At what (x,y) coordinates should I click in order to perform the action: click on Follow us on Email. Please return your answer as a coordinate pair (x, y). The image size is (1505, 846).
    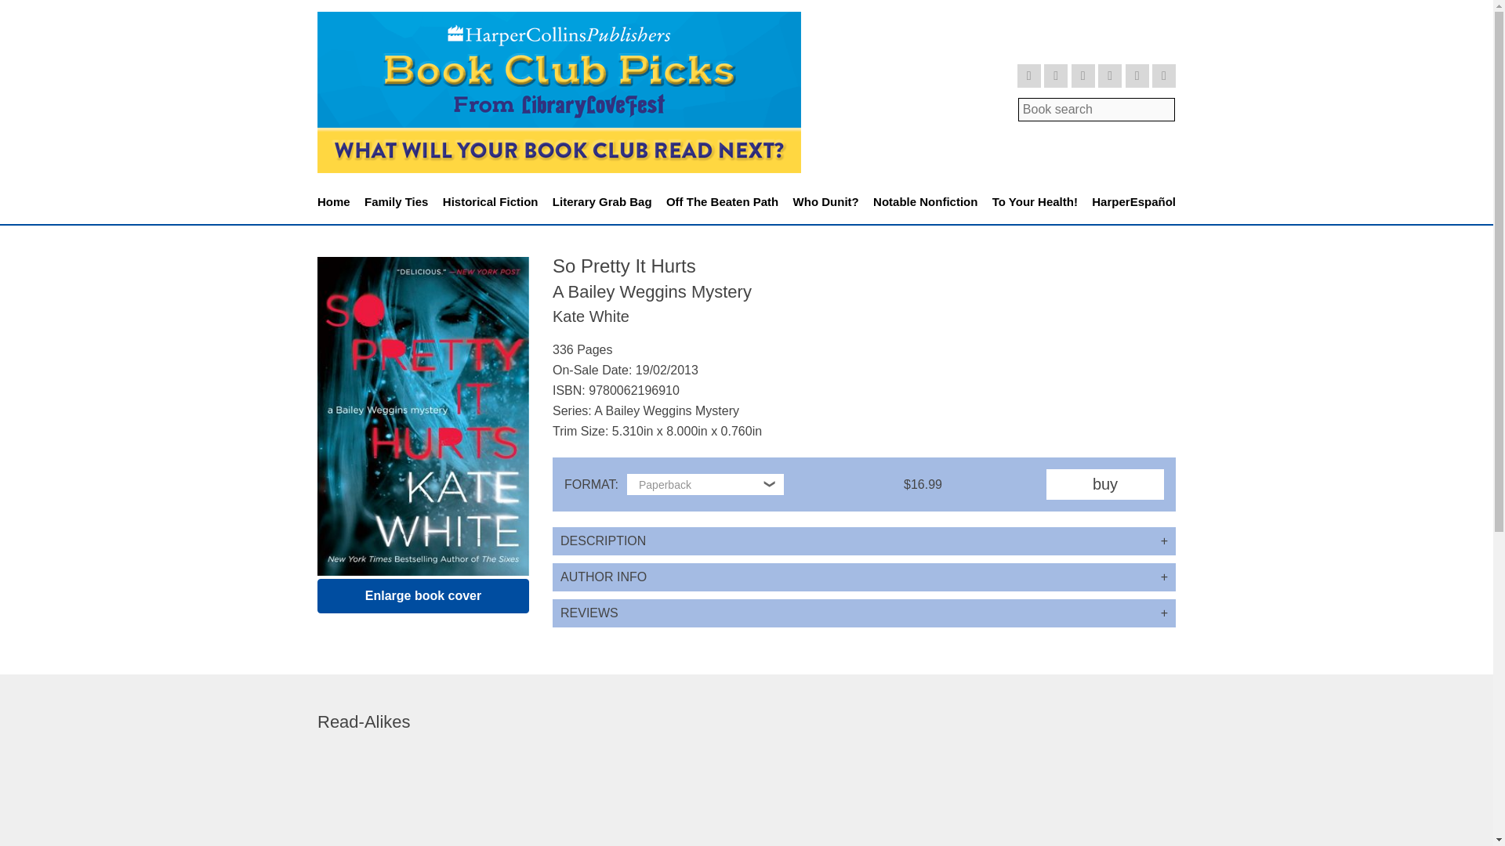
    Looking at the image, I should click on (1163, 76).